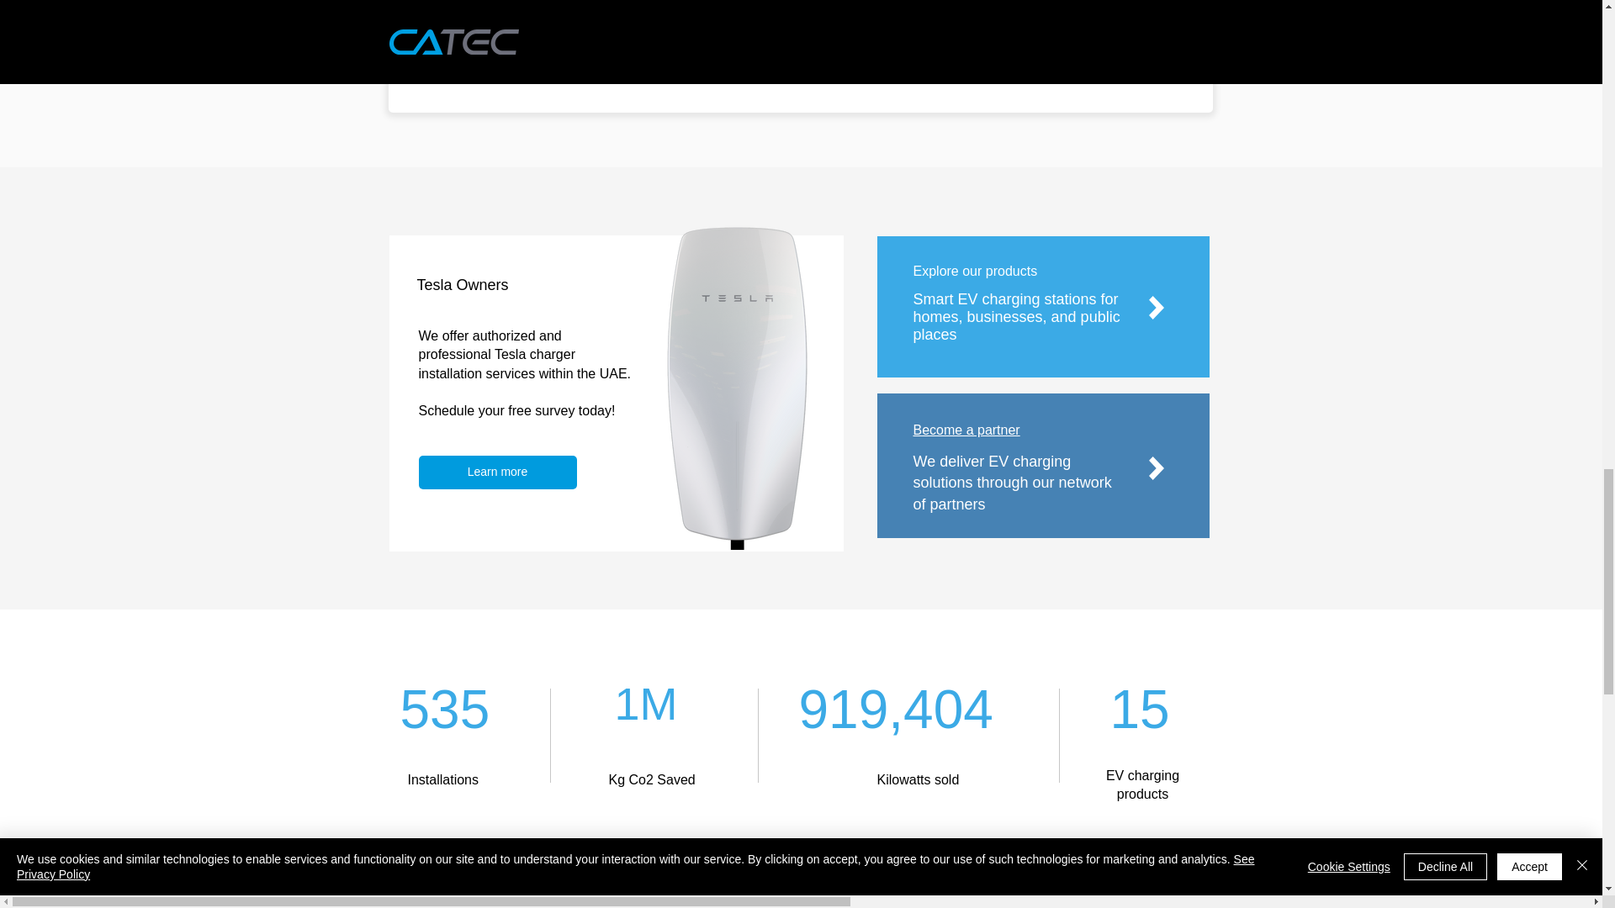  What do you see at coordinates (967, 430) in the screenshot?
I see `Become a partner` at bounding box center [967, 430].